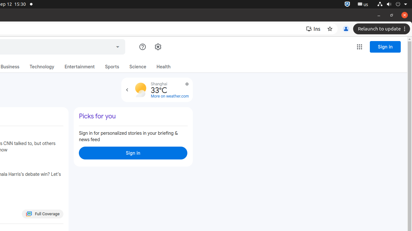 The height and width of the screenshot is (231, 412). What do you see at coordinates (112, 67) in the screenshot?
I see `Sports` at bounding box center [112, 67].